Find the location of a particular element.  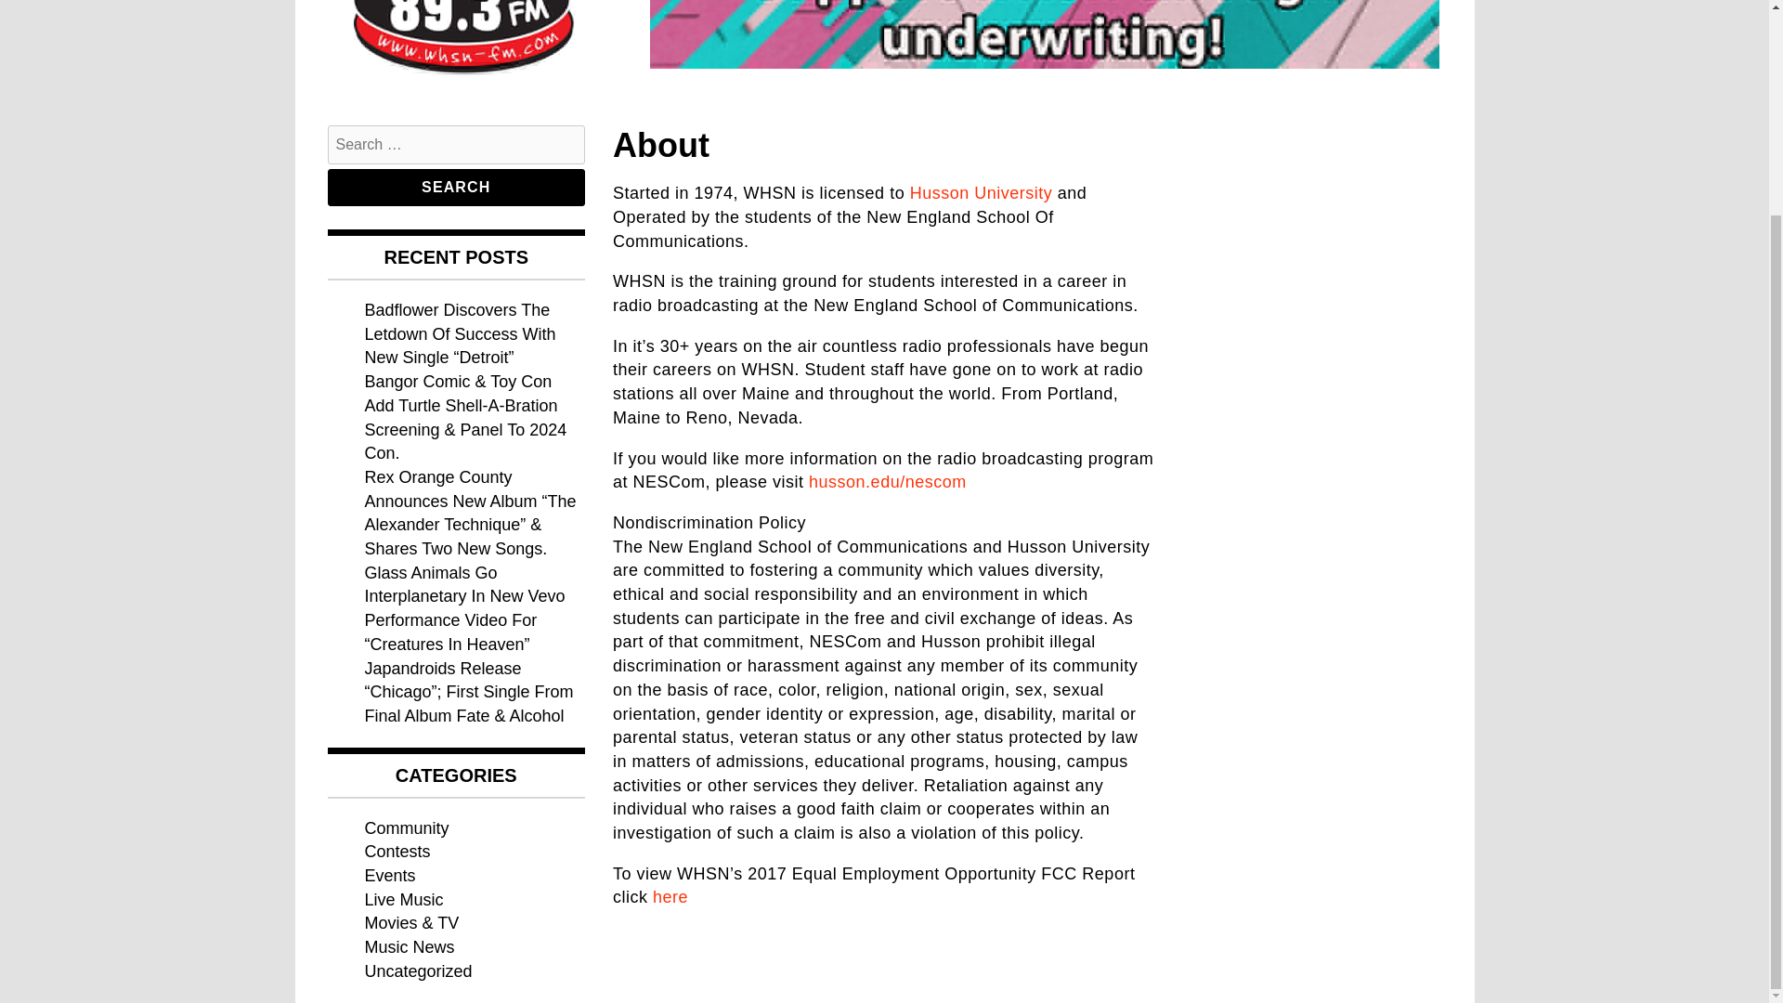

Search is located at coordinates (455, 188).